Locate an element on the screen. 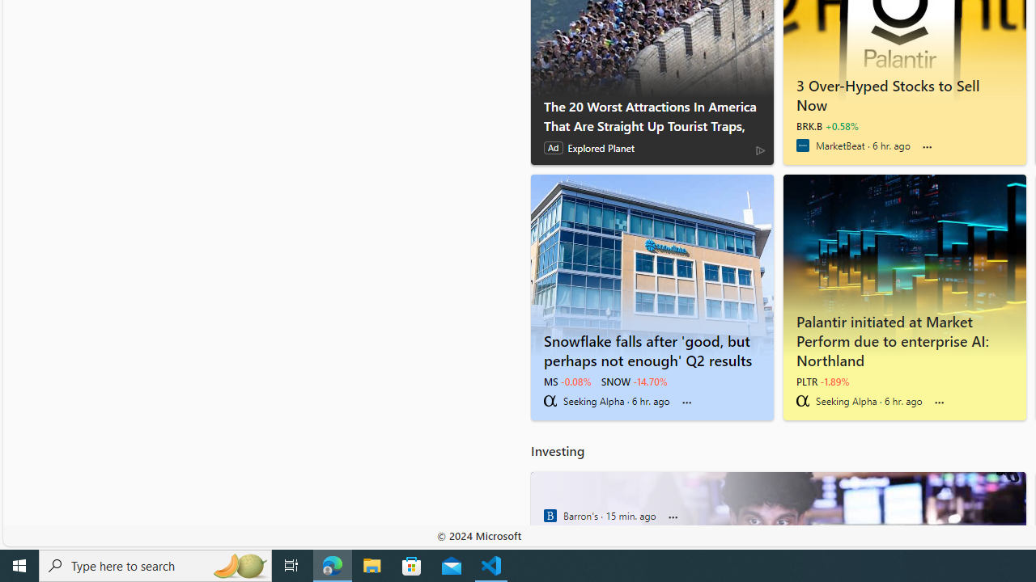 Image resolution: width=1036 pixels, height=582 pixels. SNOW -14.70% is located at coordinates (635, 382).